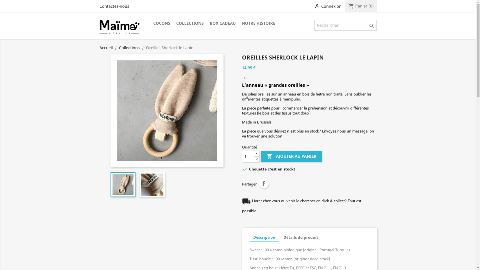 Image resolution: width=480 pixels, height=270 pixels. What do you see at coordinates (114, 6) in the screenshot?
I see `Contactez-nous` at bounding box center [114, 6].